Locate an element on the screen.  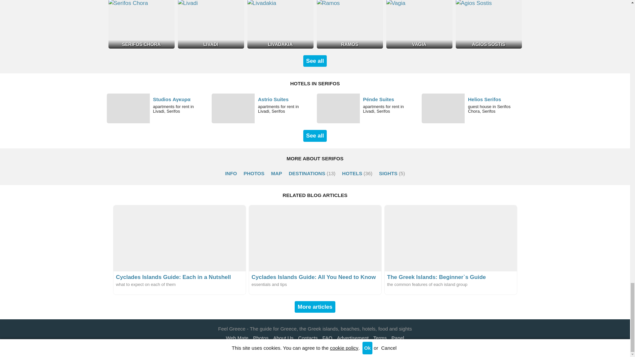
guest house in Serifos Chora is located at coordinates (472, 108).